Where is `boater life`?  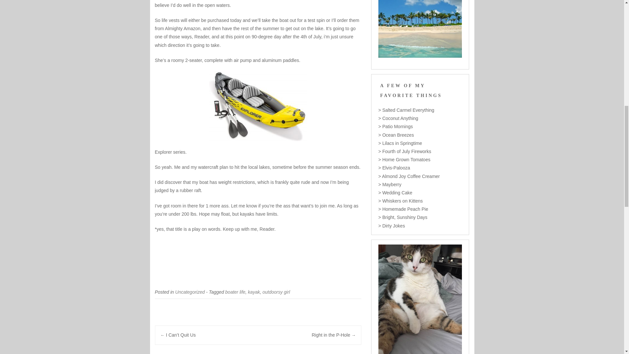
boater life is located at coordinates (235, 292).